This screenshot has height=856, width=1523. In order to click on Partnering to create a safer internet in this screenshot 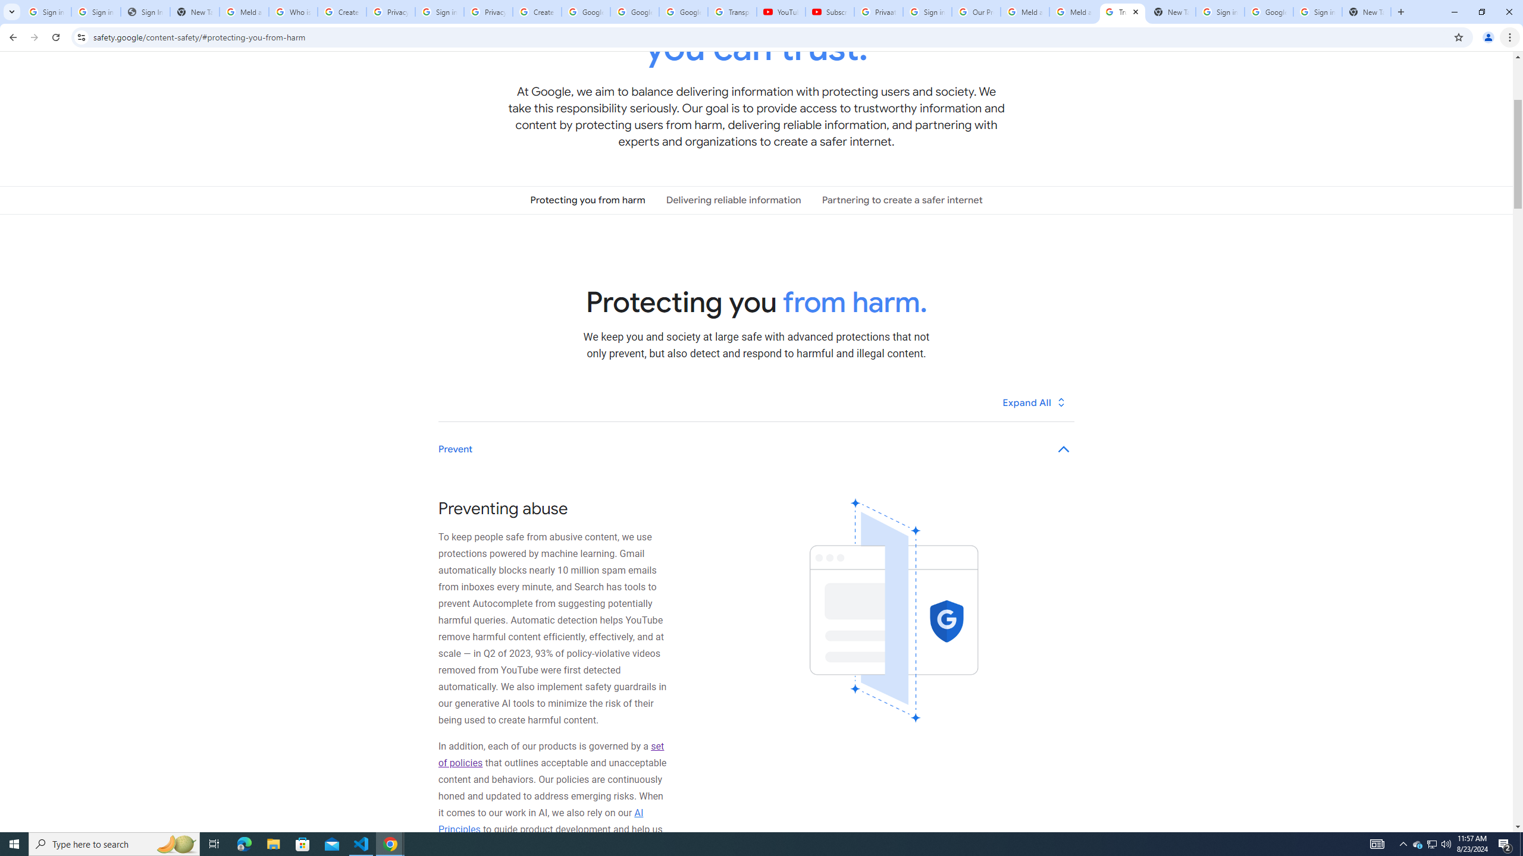, I will do `click(902, 200)`.